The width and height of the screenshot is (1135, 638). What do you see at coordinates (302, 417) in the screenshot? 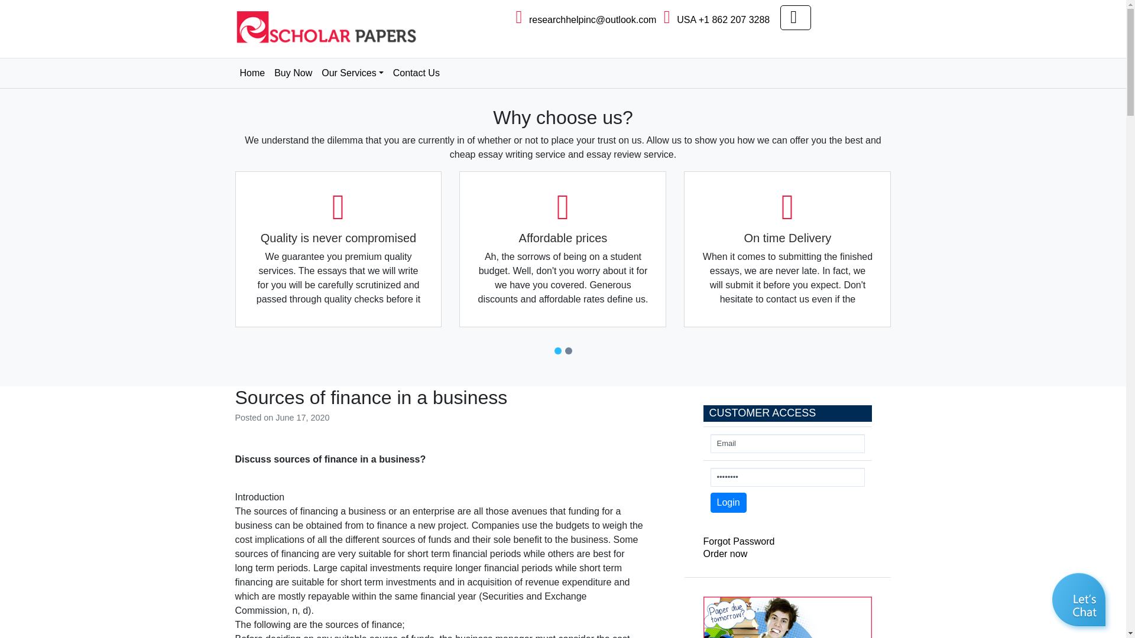
I see `June 17, 2020` at bounding box center [302, 417].